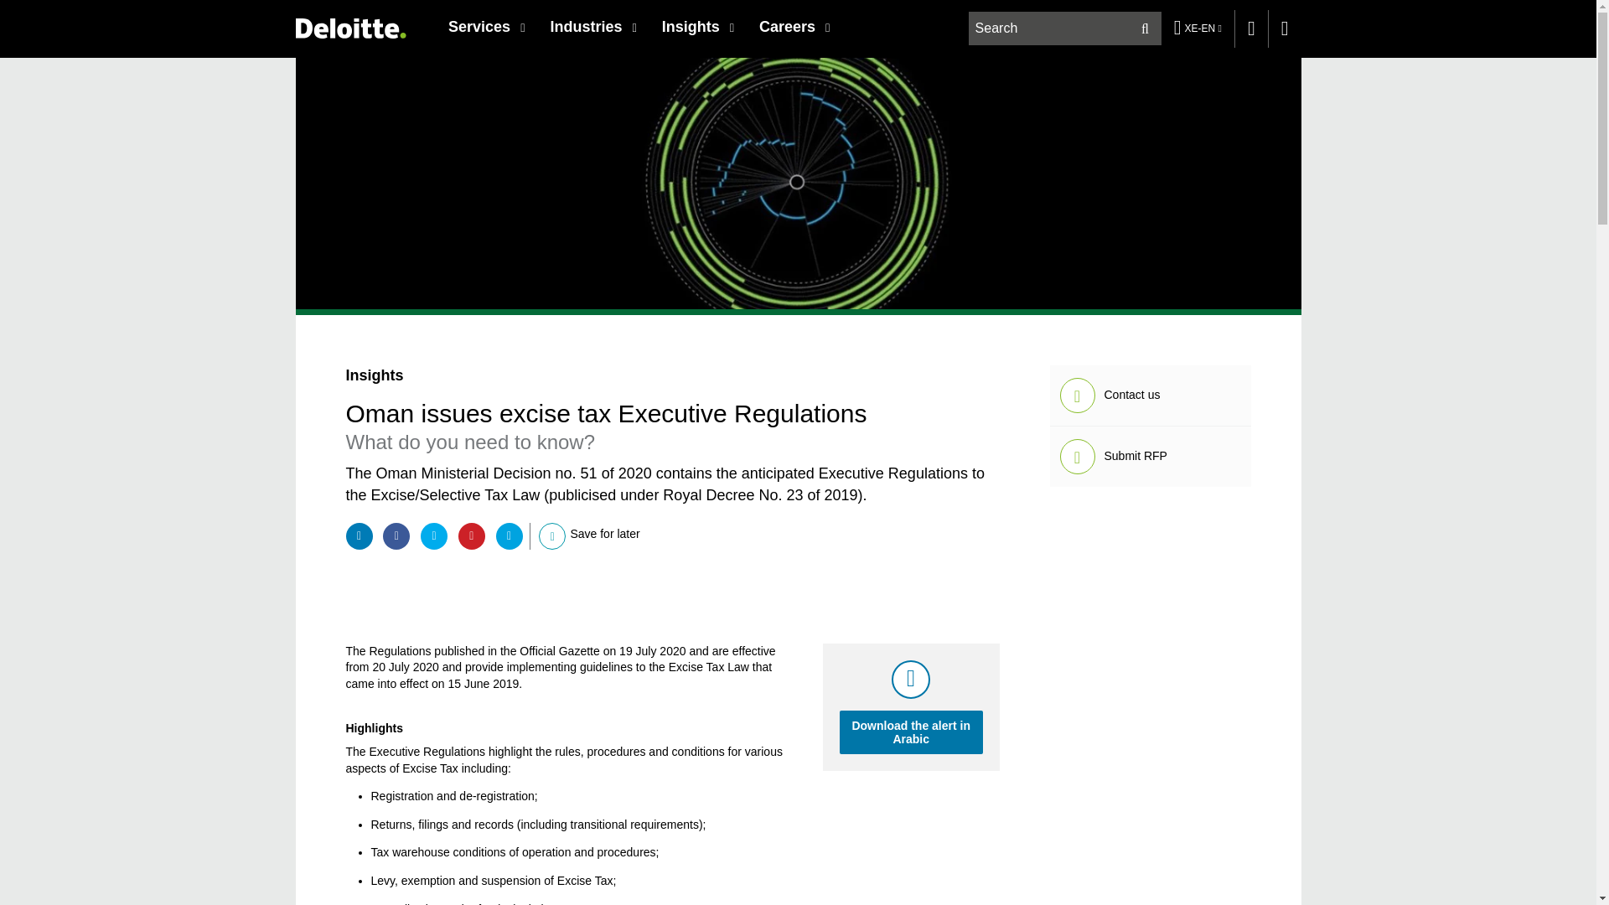 The image size is (1609, 905). Describe the element at coordinates (552, 536) in the screenshot. I see `Save for later` at that location.